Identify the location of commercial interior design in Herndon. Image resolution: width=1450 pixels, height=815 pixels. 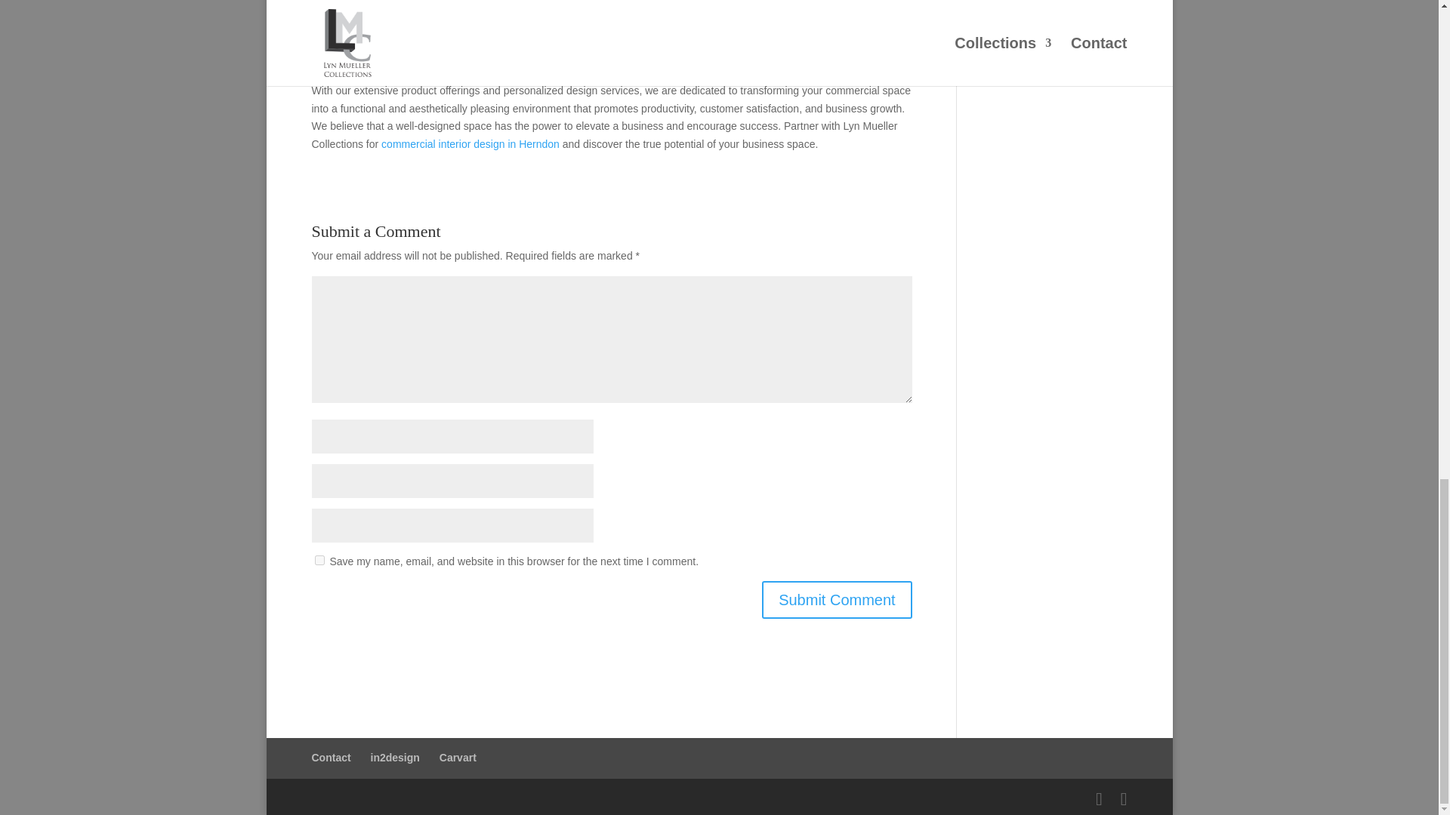
(470, 143).